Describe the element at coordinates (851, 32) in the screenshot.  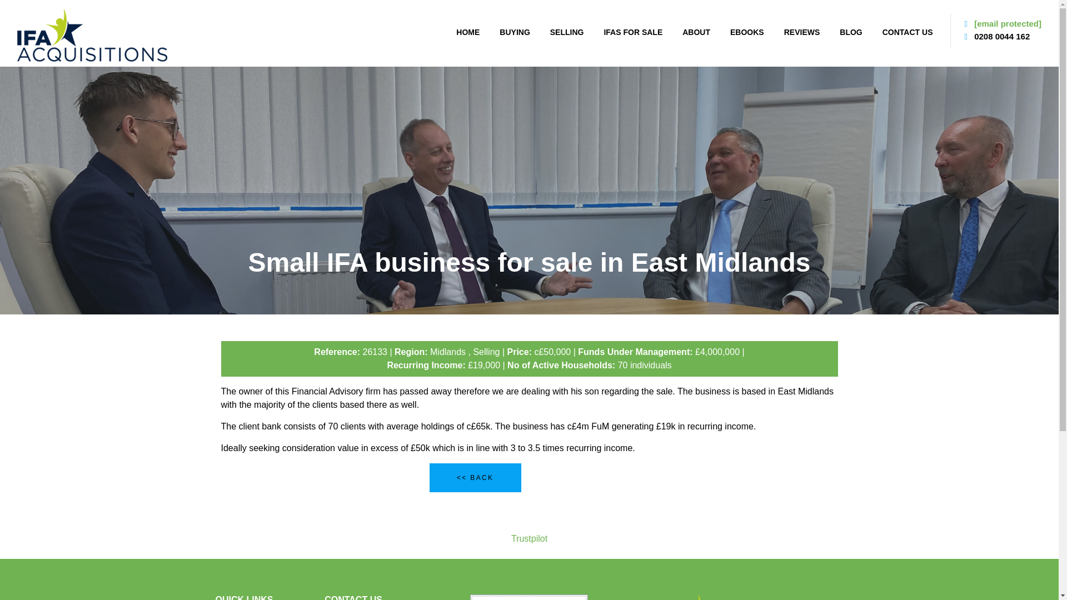
I see `BLOG` at that location.